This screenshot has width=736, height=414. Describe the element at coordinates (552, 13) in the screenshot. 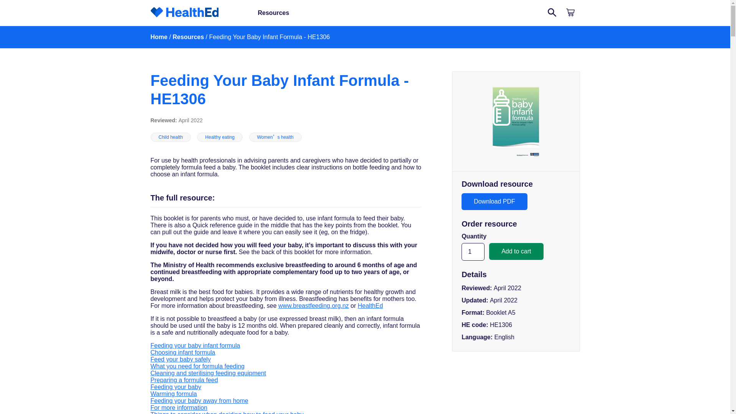

I see `Submit` at that location.